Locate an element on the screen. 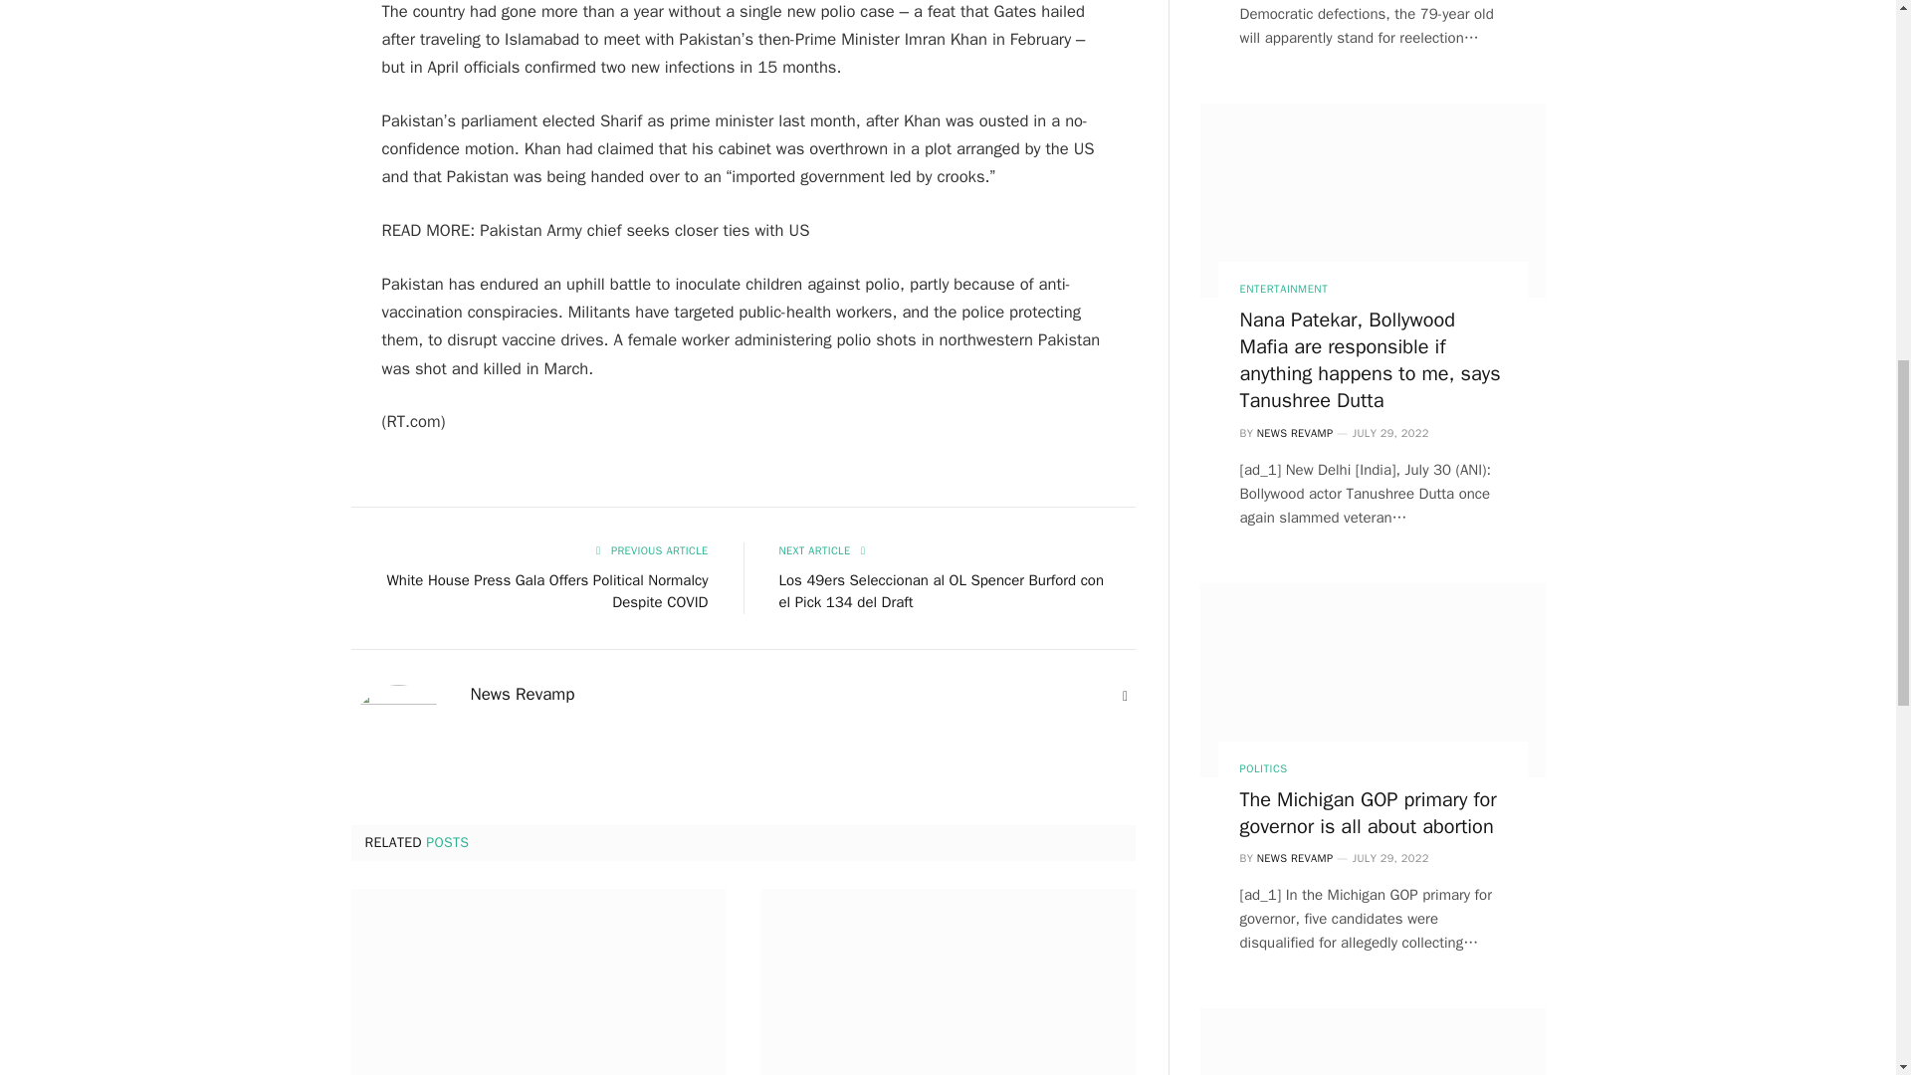 The height and width of the screenshot is (1075, 1911). Biden is running in 2024 White House is located at coordinates (536, 981).